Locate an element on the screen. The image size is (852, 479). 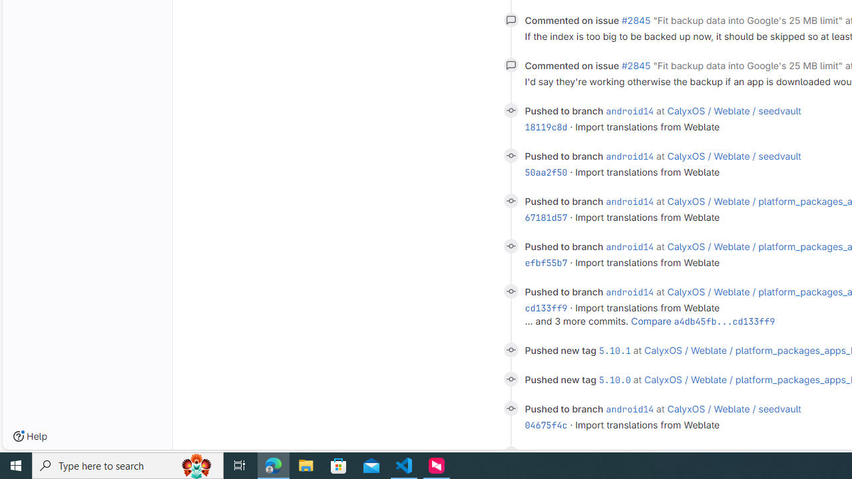
CalyxOS / Weblate / seedvault is located at coordinates (734, 408).